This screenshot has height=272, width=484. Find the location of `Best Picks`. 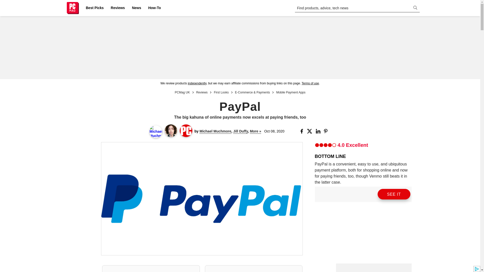

Best Picks is located at coordinates (95, 8).